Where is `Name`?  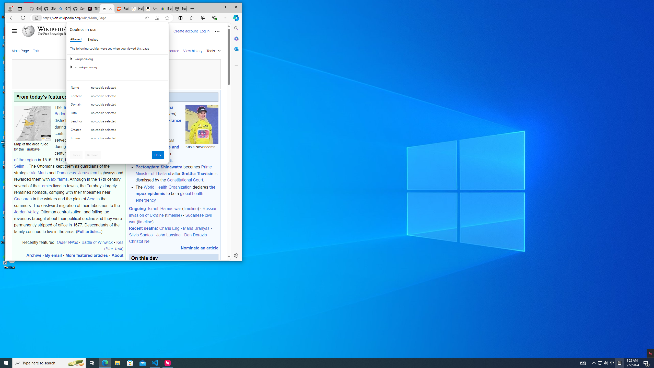
Name is located at coordinates (594, 363).